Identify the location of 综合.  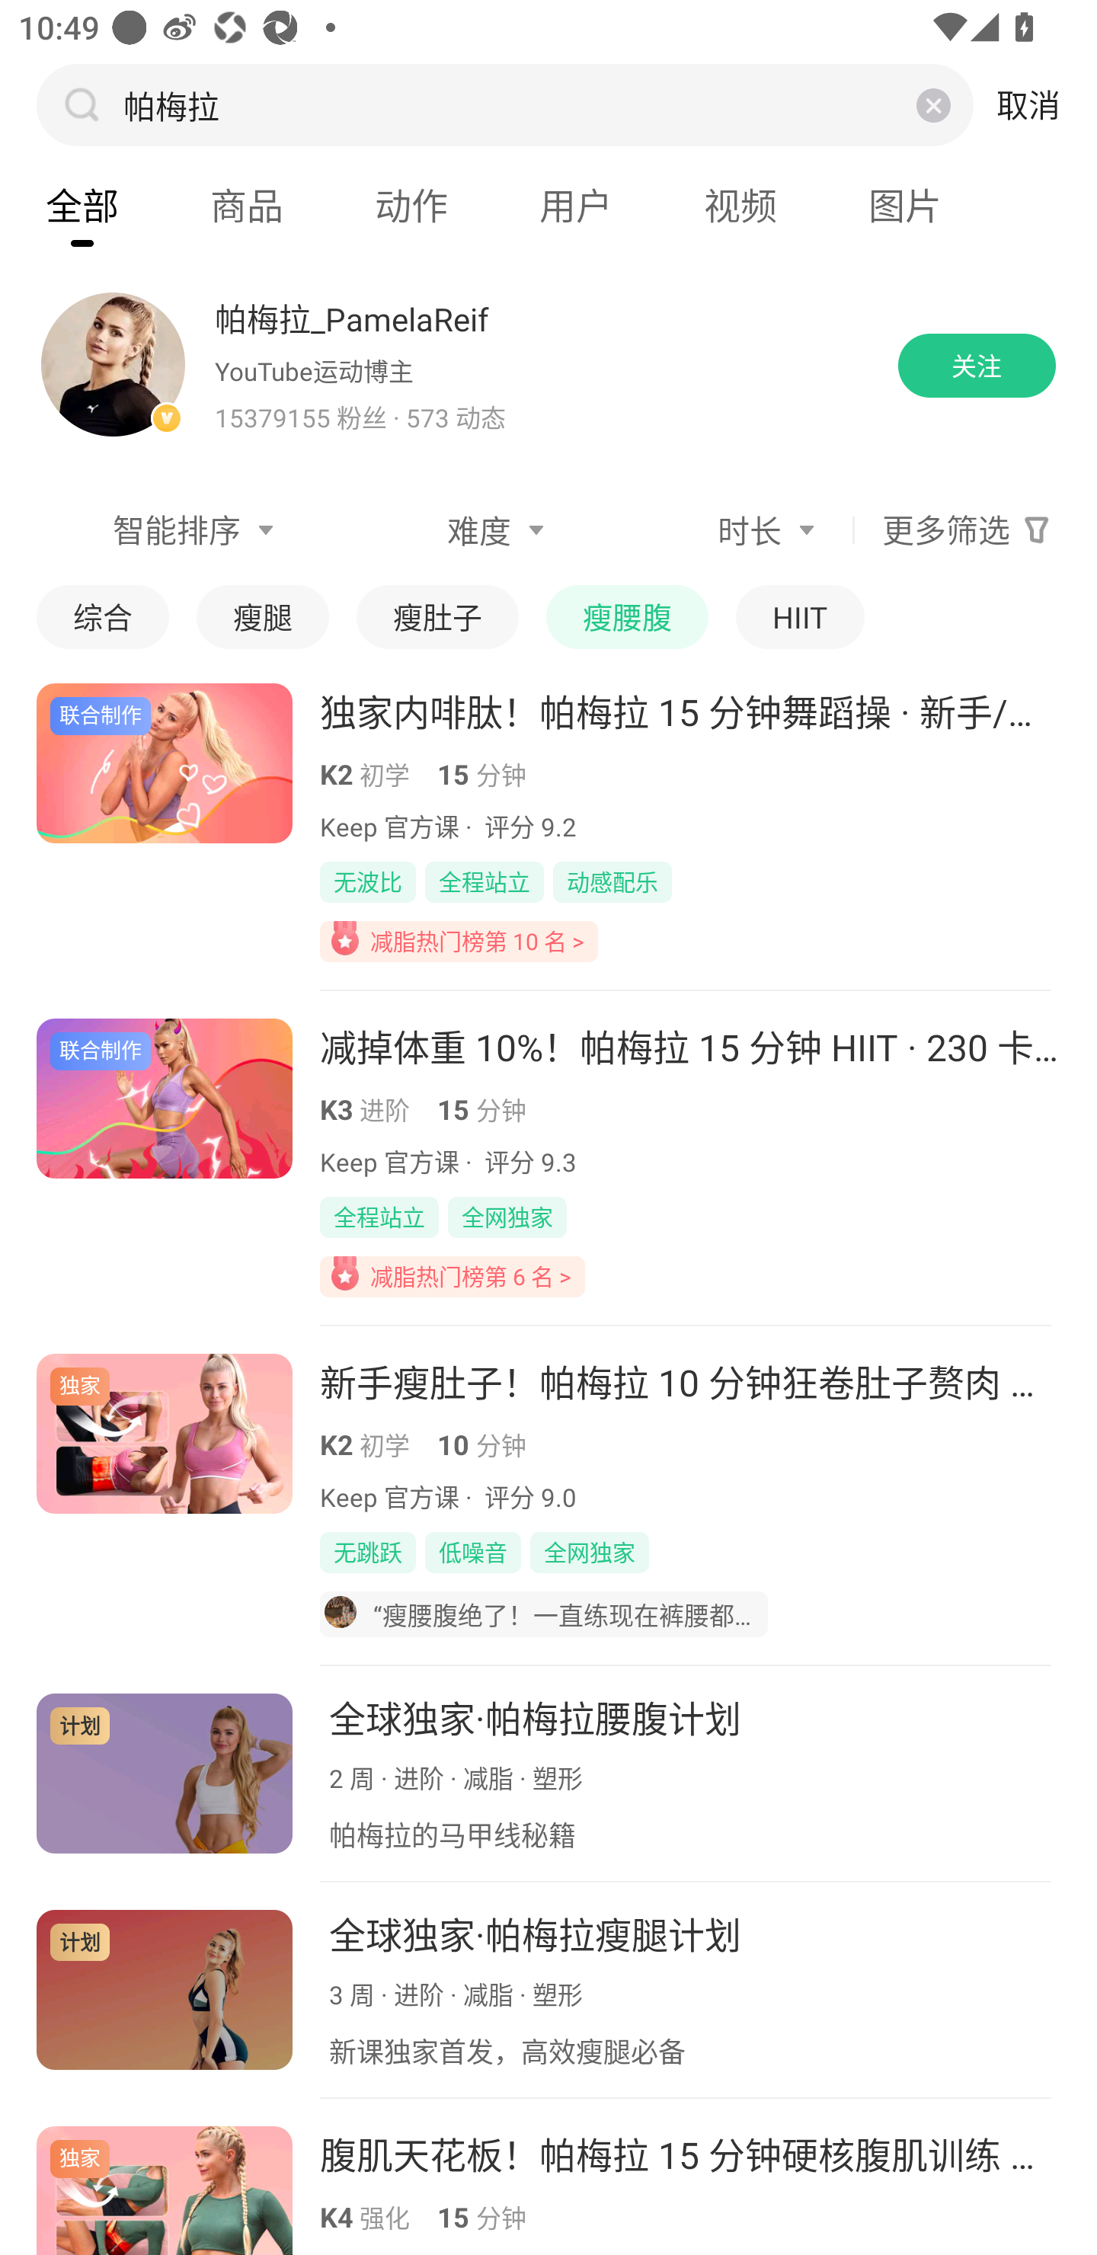
(102, 616).